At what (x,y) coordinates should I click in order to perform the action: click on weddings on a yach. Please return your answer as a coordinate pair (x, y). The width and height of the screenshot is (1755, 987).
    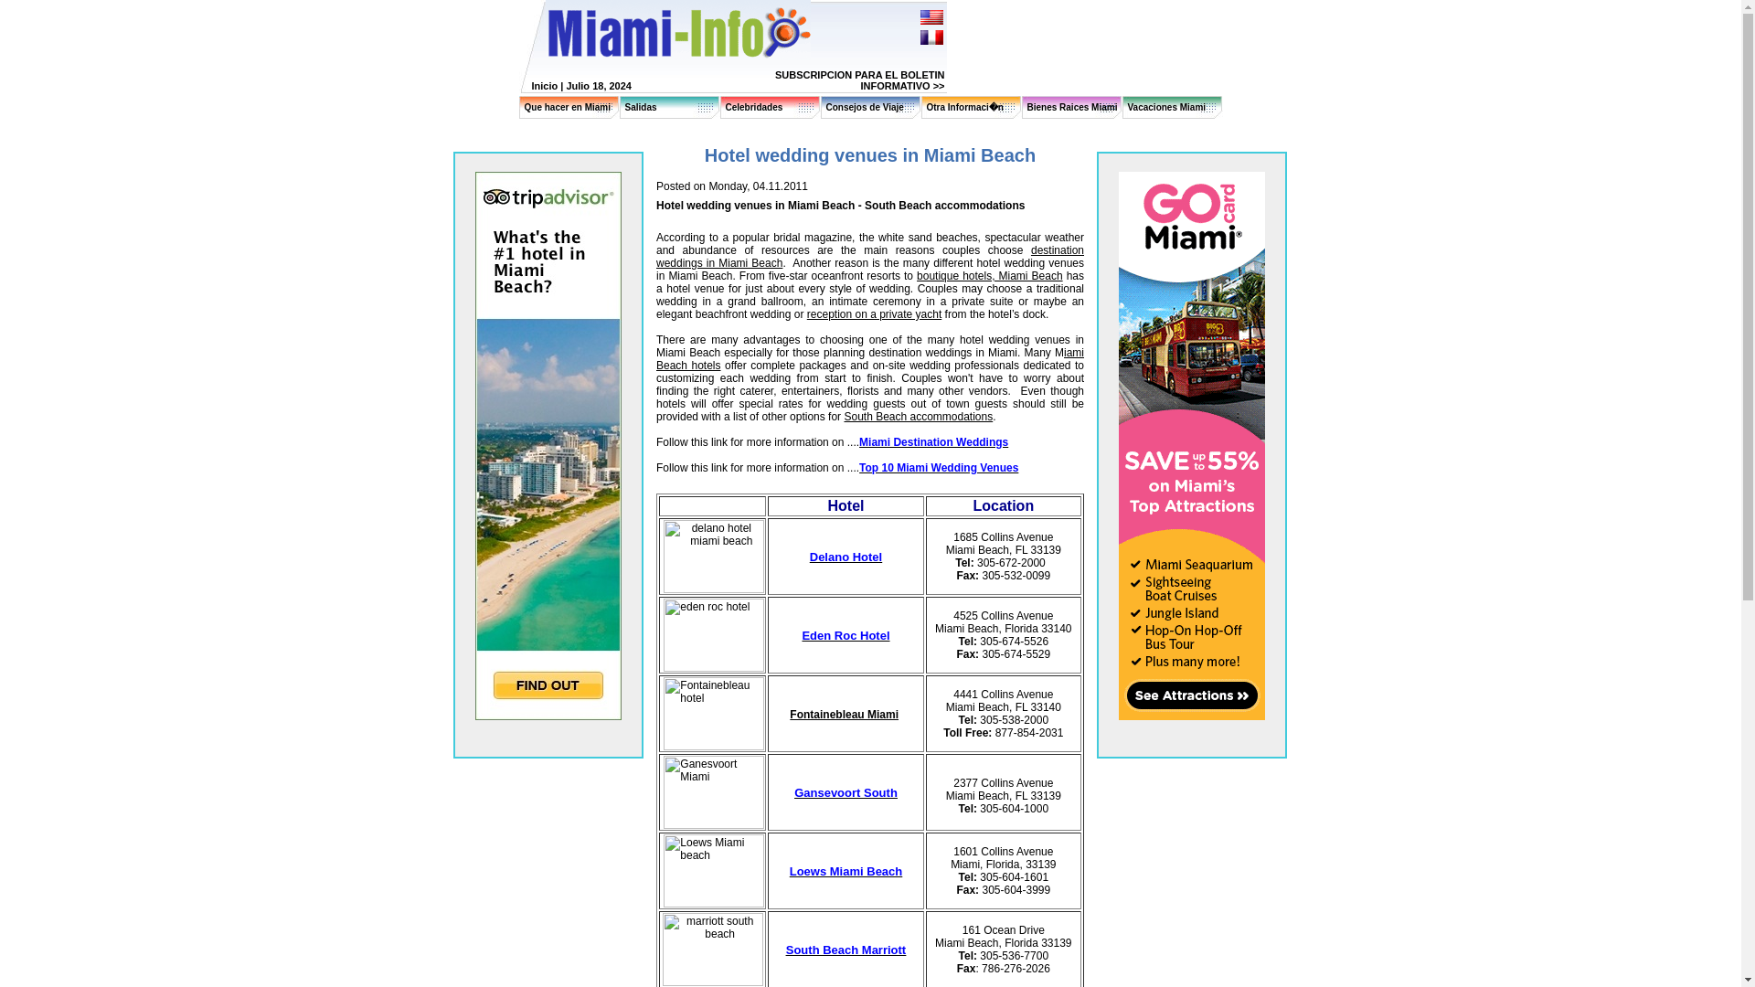
    Looking at the image, I should click on (874, 314).